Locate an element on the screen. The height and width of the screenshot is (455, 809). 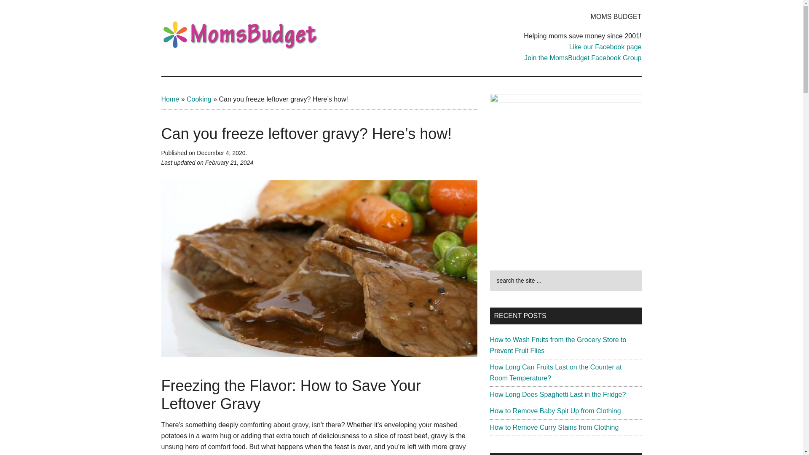
How Long Can Fruits Last on the Counter at Room Temperature? is located at coordinates (555, 372).